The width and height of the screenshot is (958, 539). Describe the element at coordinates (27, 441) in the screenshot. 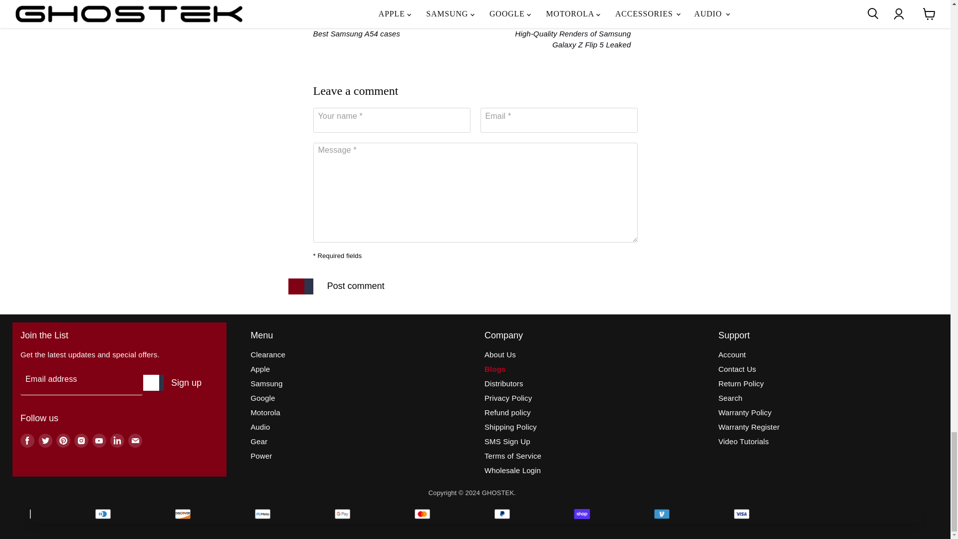

I see `Facebook` at that location.